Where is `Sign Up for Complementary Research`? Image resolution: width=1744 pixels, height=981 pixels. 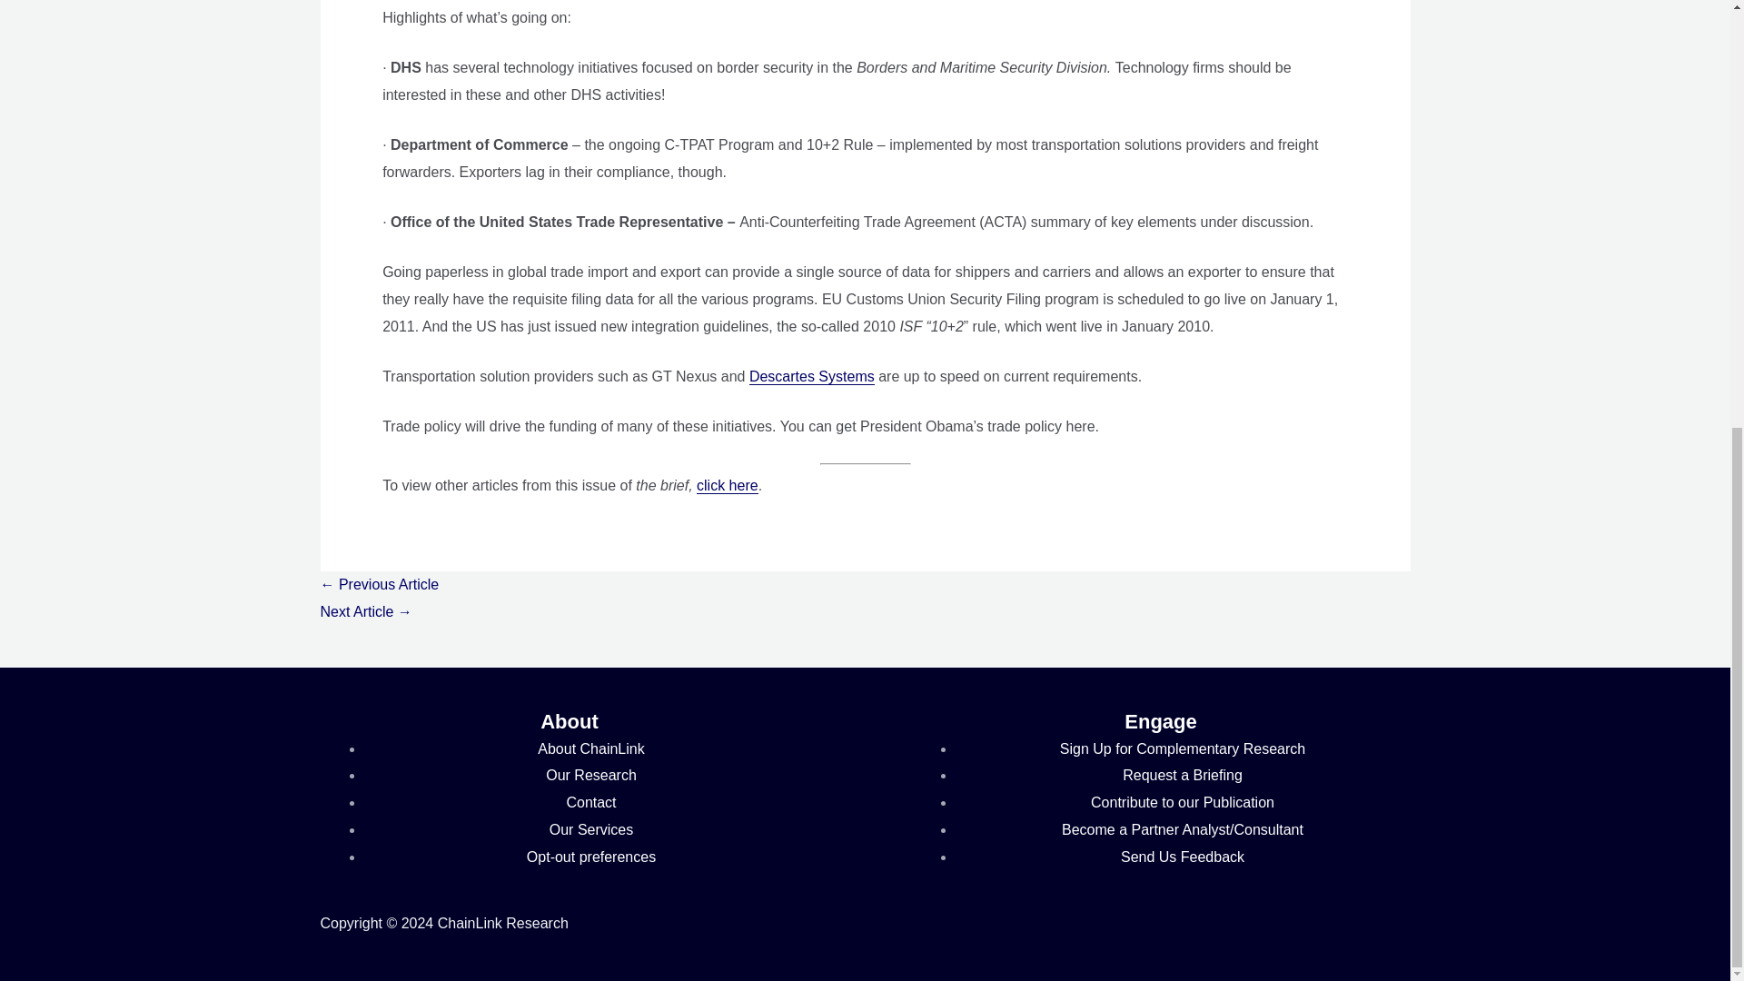 Sign Up for Complementary Research is located at coordinates (1183, 748).